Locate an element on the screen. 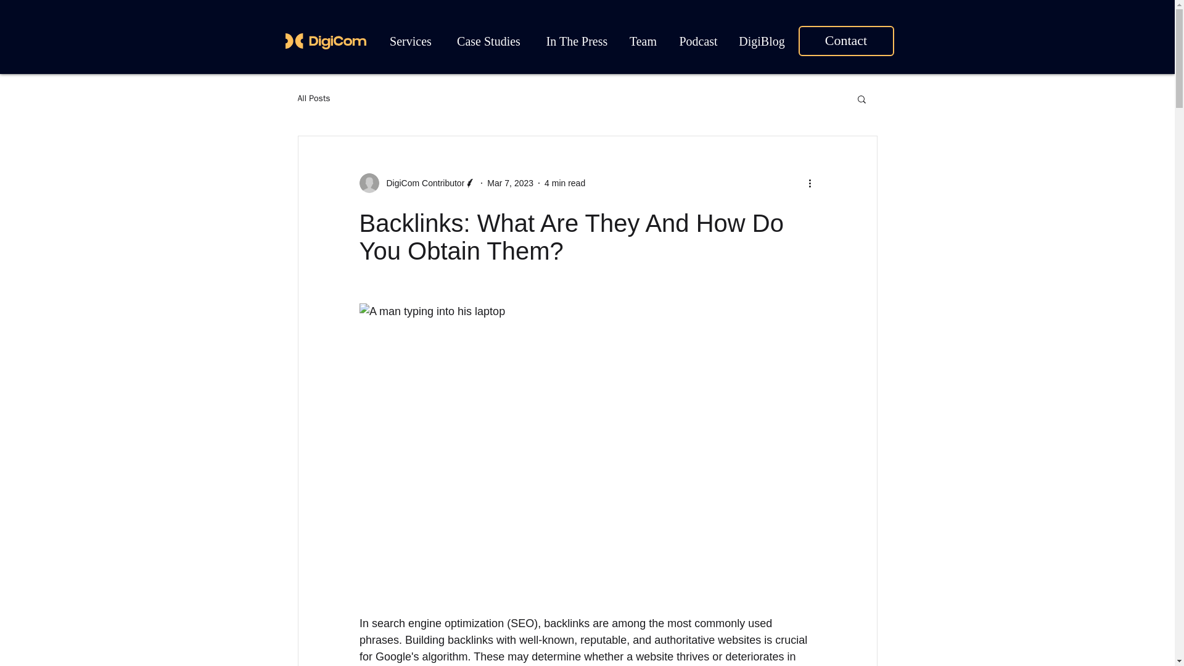 This screenshot has width=1184, height=666. Case Studies is located at coordinates (488, 41).